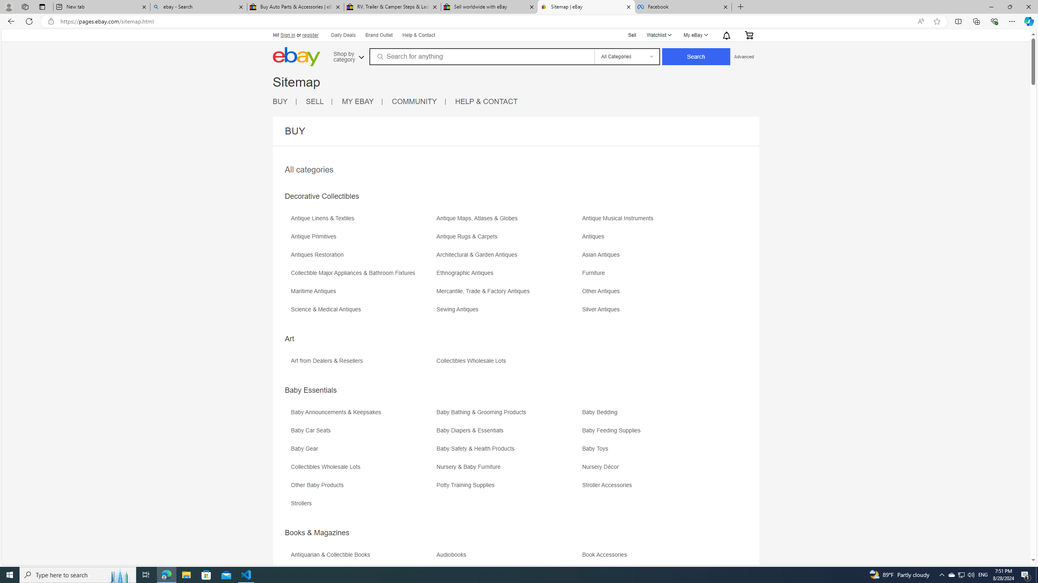 The height and width of the screenshot is (583, 1038). What do you see at coordinates (486, 102) in the screenshot?
I see `HELP & CONTACT` at bounding box center [486, 102].